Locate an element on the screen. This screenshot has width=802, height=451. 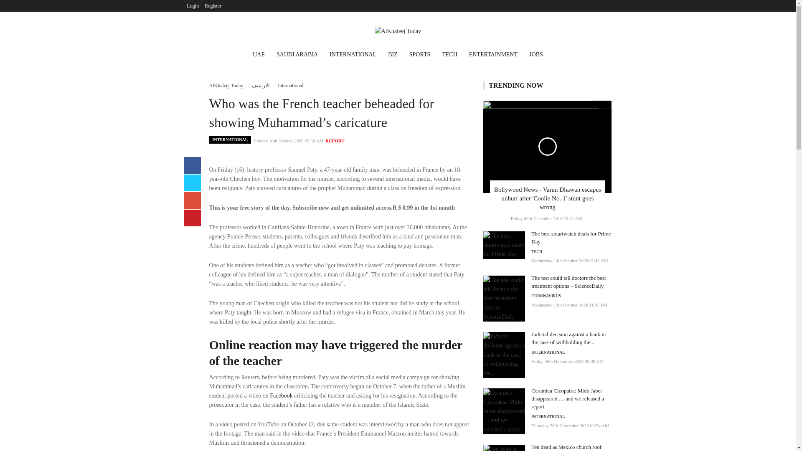
International is located at coordinates (290, 85).